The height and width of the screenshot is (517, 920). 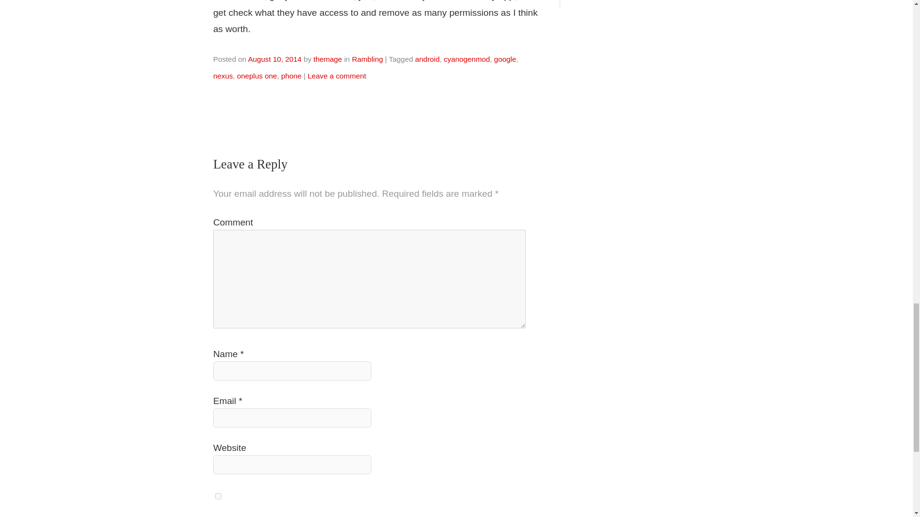 I want to click on August 10, 2014, so click(x=274, y=58).